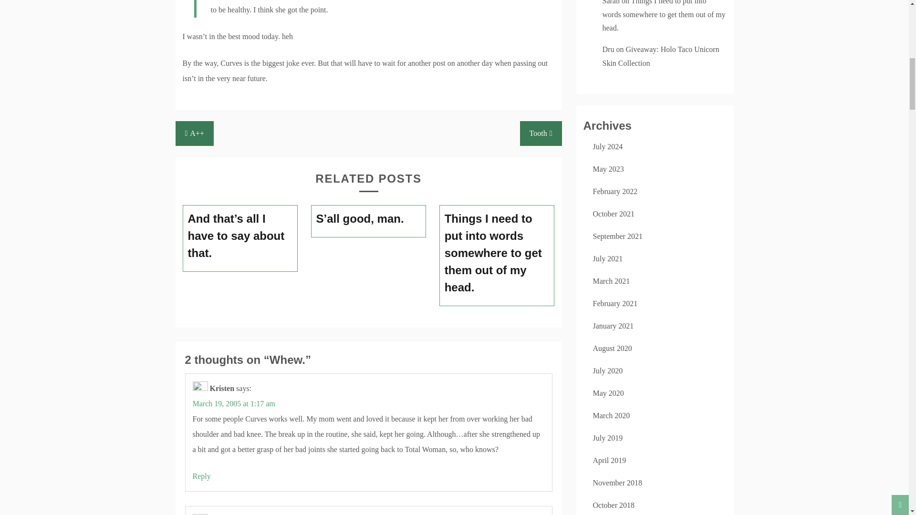 The width and height of the screenshot is (916, 515). Describe the element at coordinates (234, 403) in the screenshot. I see `March 19, 2005 at 1:17 am` at that location.